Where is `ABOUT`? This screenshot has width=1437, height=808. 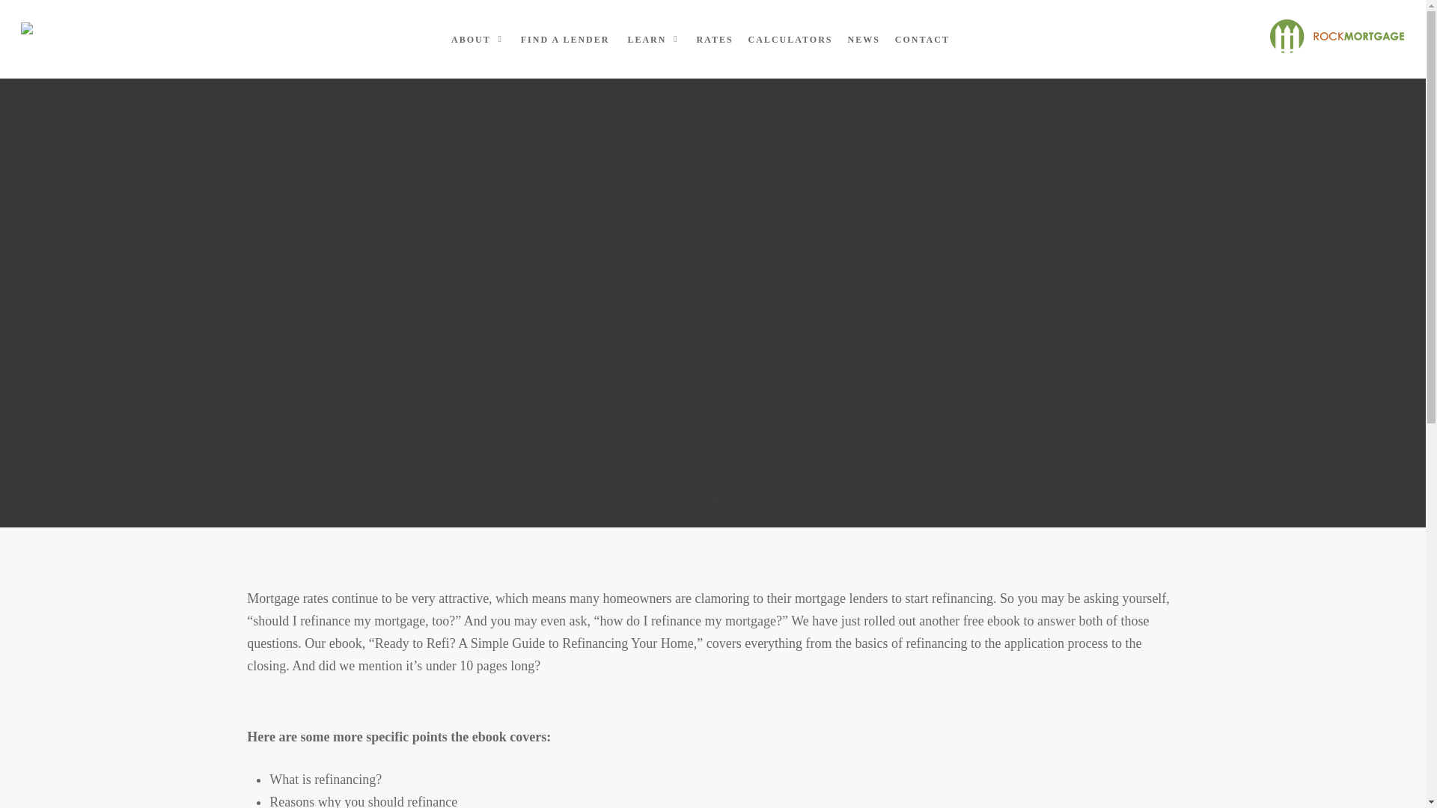 ABOUT is located at coordinates (477, 39).